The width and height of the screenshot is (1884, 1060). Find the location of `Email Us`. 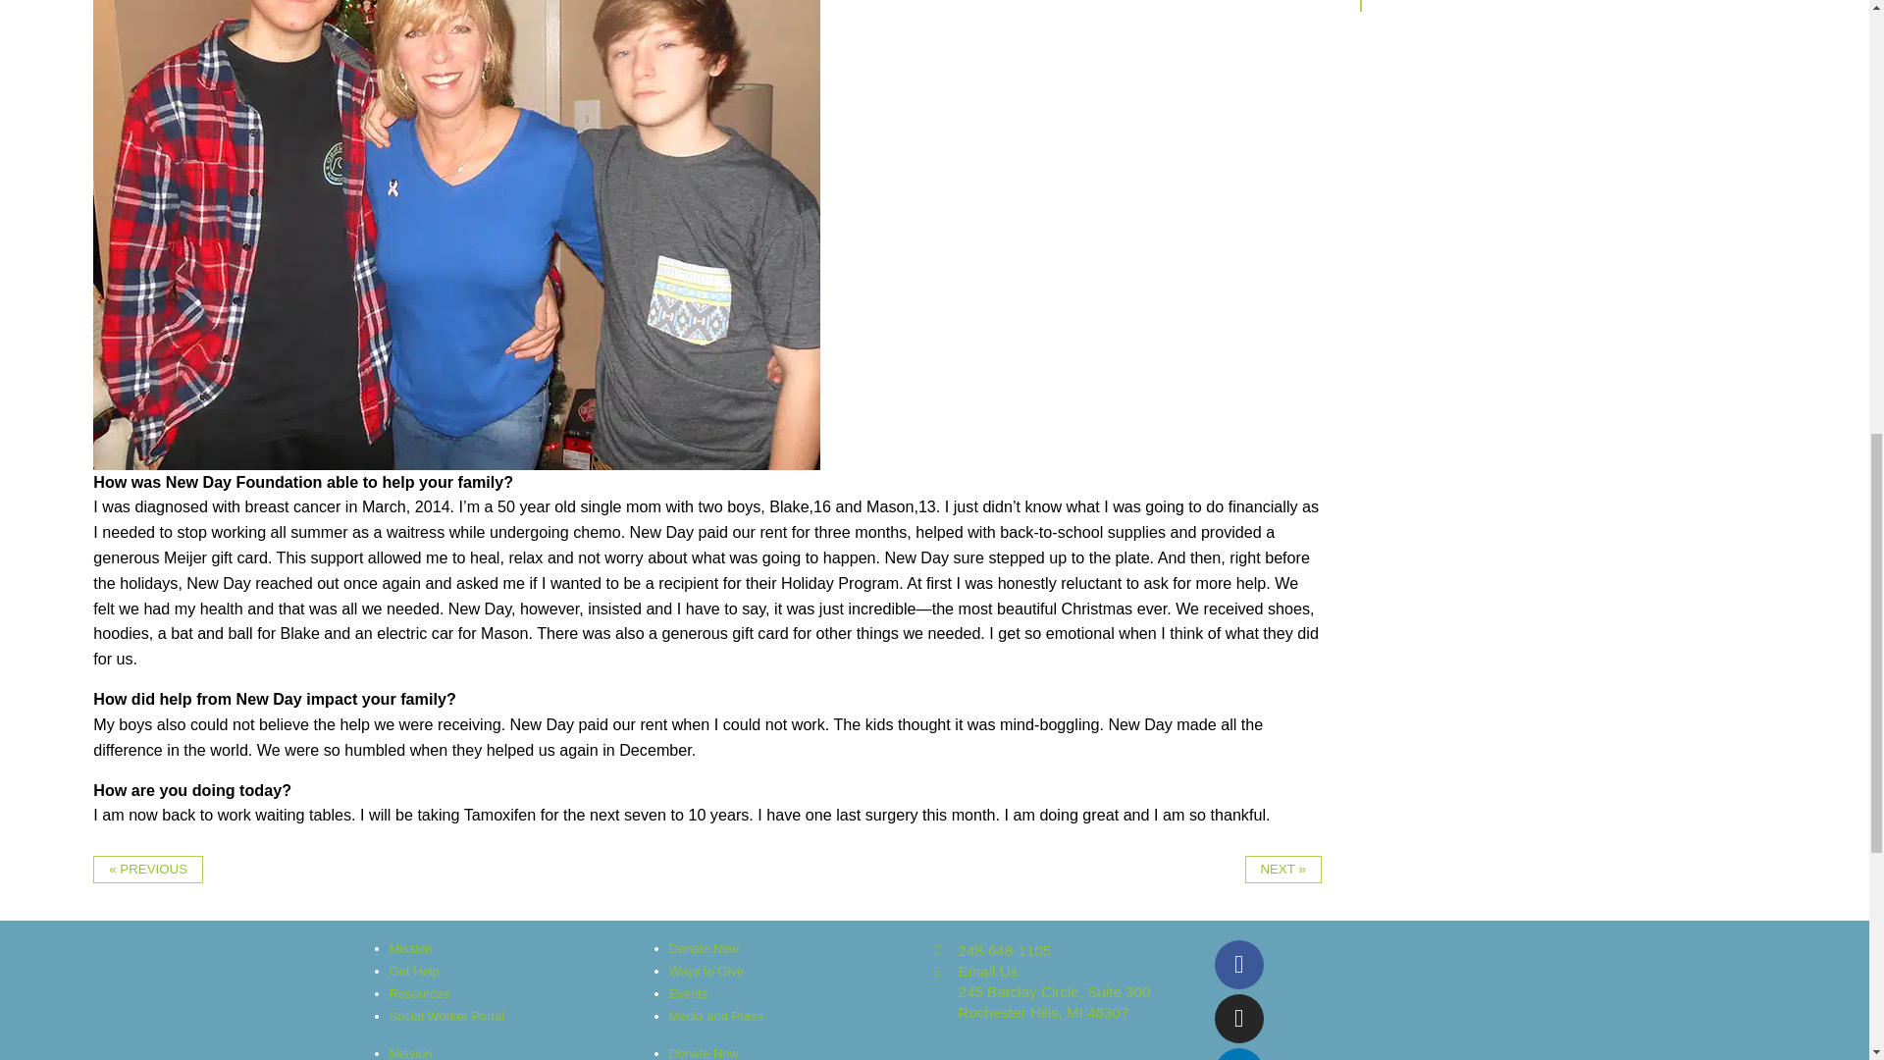

Email Us is located at coordinates (1073, 971).